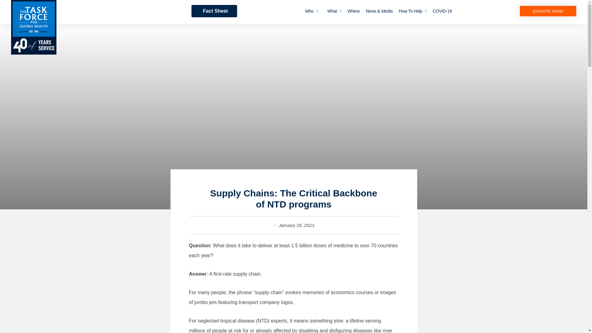 The height and width of the screenshot is (333, 592). What do you see at coordinates (311, 11) in the screenshot?
I see `Who` at bounding box center [311, 11].